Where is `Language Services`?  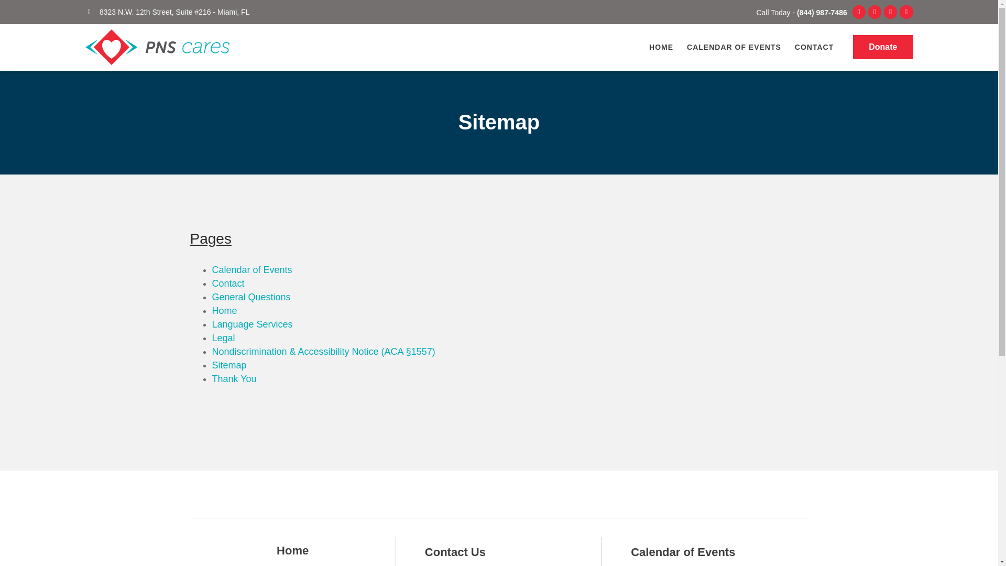 Language Services is located at coordinates (251, 324).